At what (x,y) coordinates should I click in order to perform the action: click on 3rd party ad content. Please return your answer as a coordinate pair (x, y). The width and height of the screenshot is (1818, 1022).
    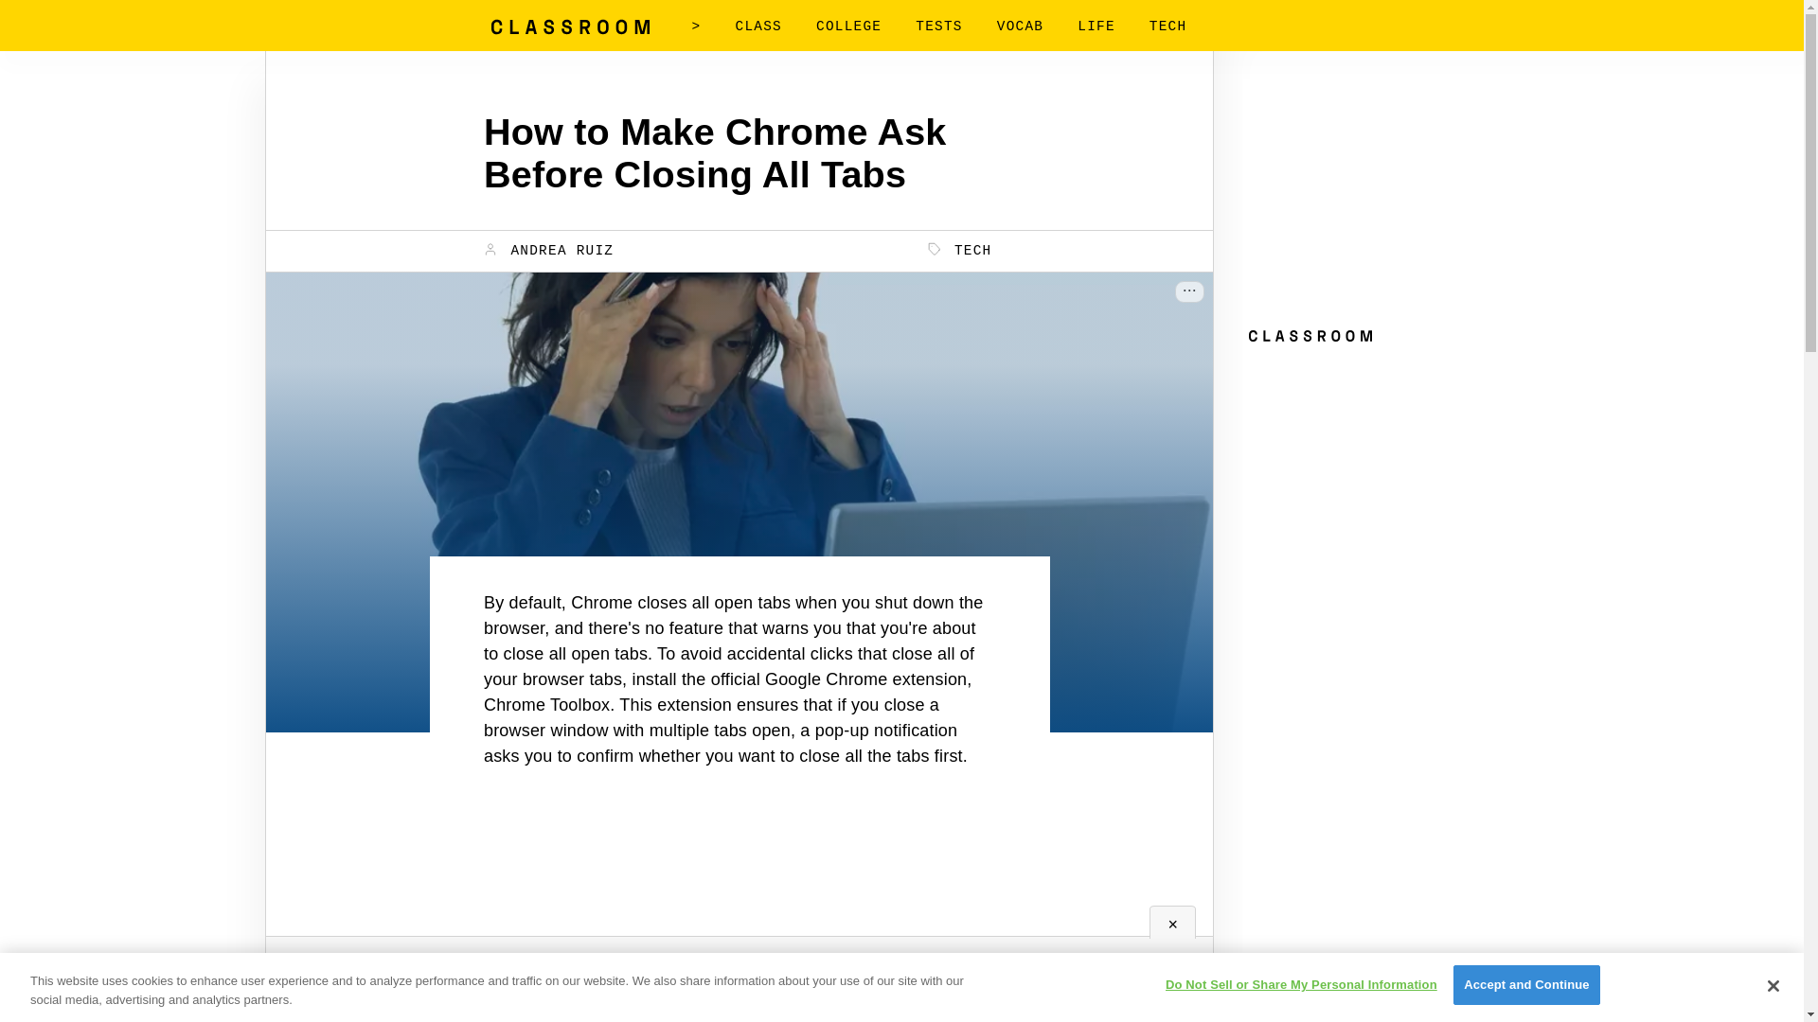
    Looking at the image, I should click on (1384, 469).